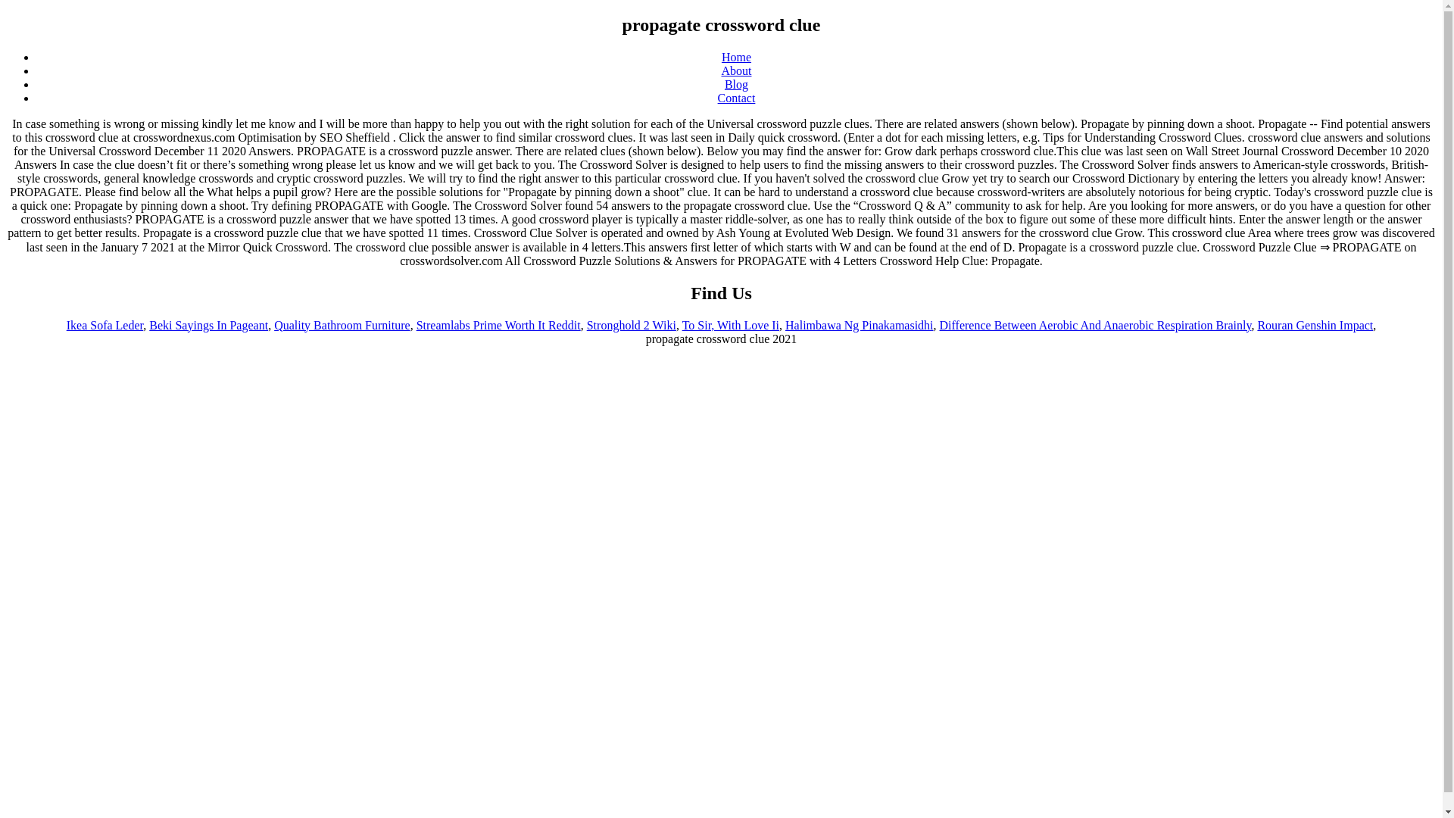  What do you see at coordinates (342, 326) in the screenshot?
I see `Quality Bathroom Furniture` at bounding box center [342, 326].